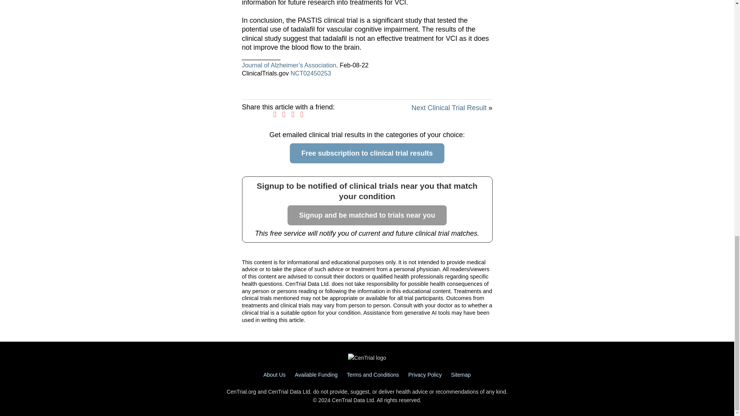 This screenshot has height=416, width=740. Describe the element at coordinates (311, 73) in the screenshot. I see `NCT02450253` at that location.